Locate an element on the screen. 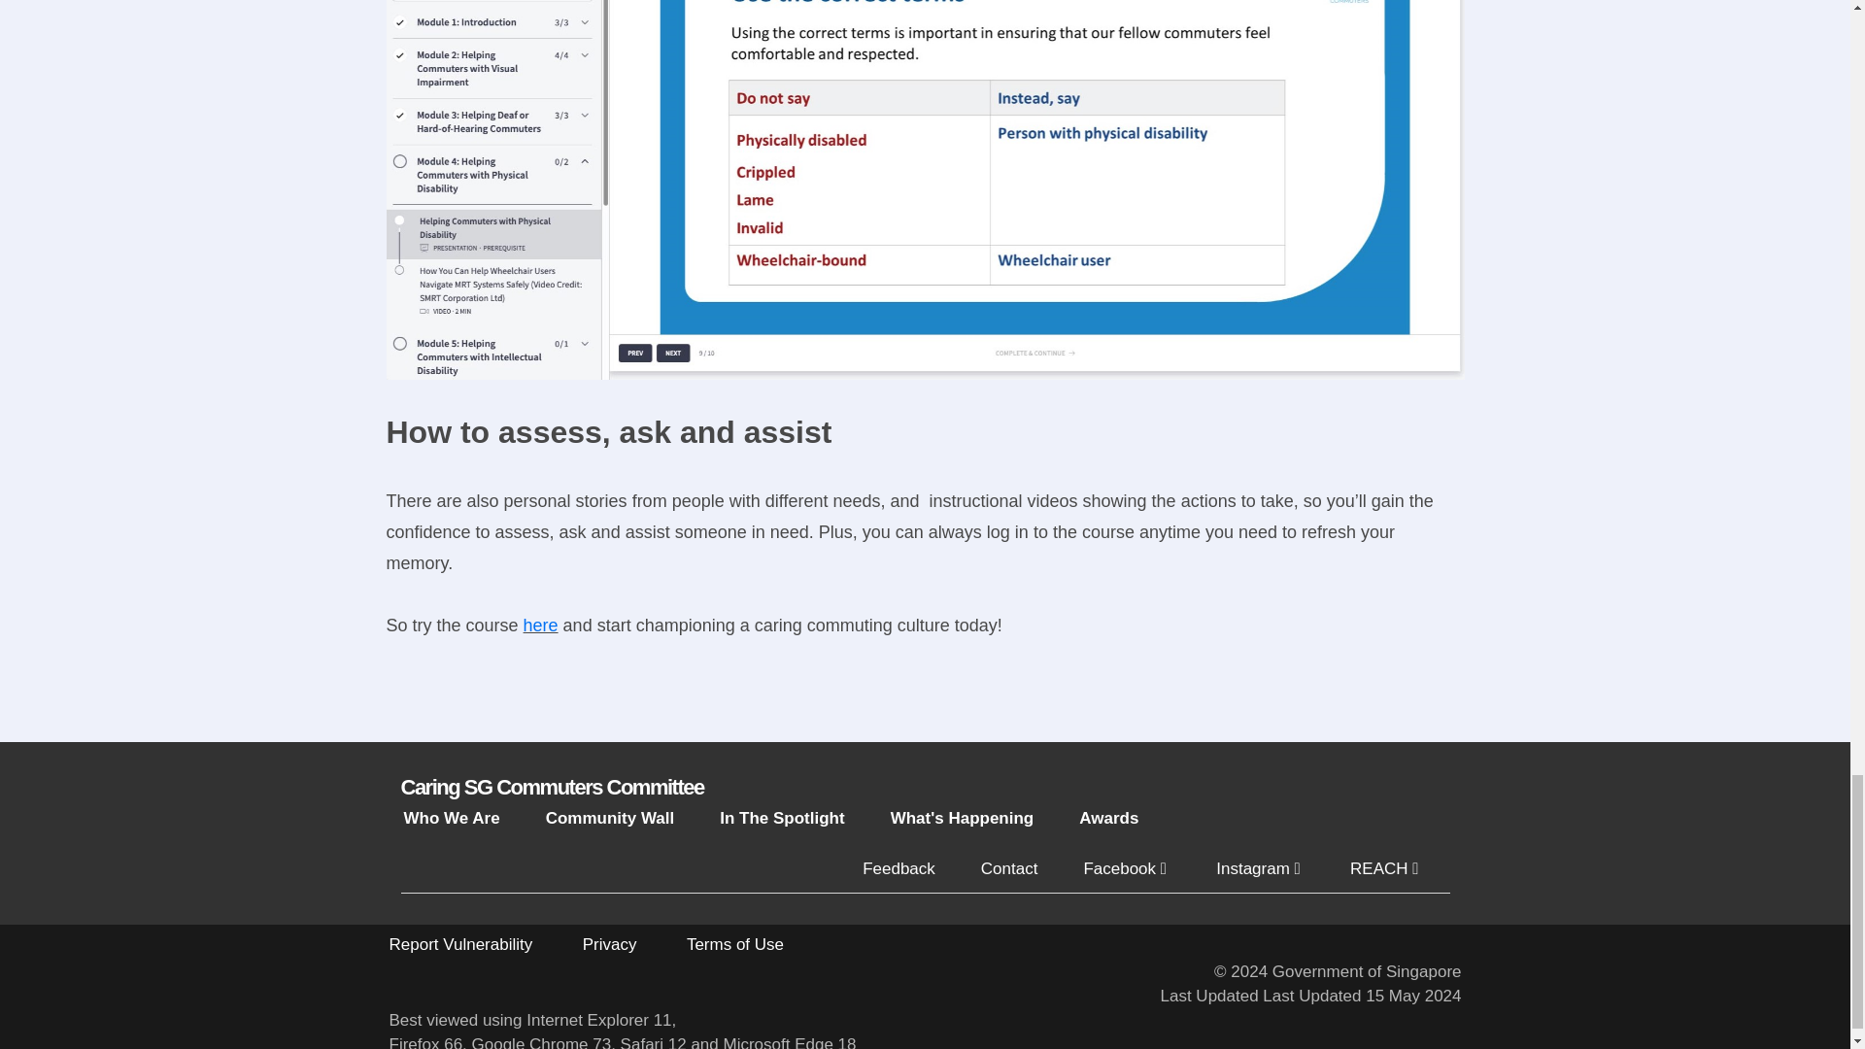  Awards is located at coordinates (1108, 818).